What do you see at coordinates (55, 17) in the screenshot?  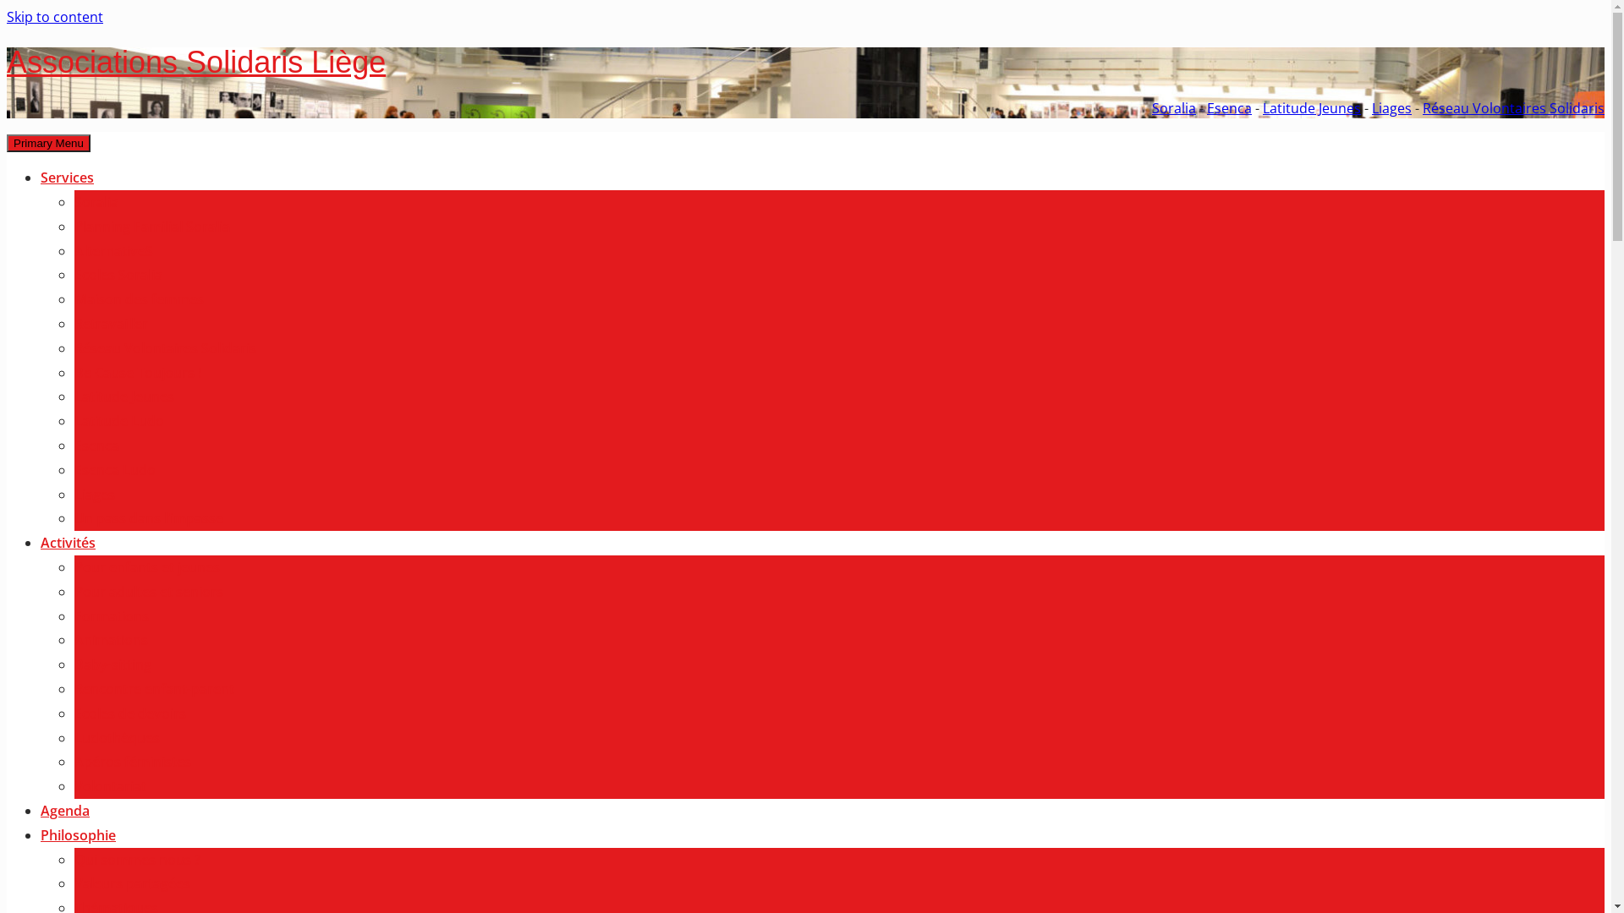 I see `Skip to content` at bounding box center [55, 17].